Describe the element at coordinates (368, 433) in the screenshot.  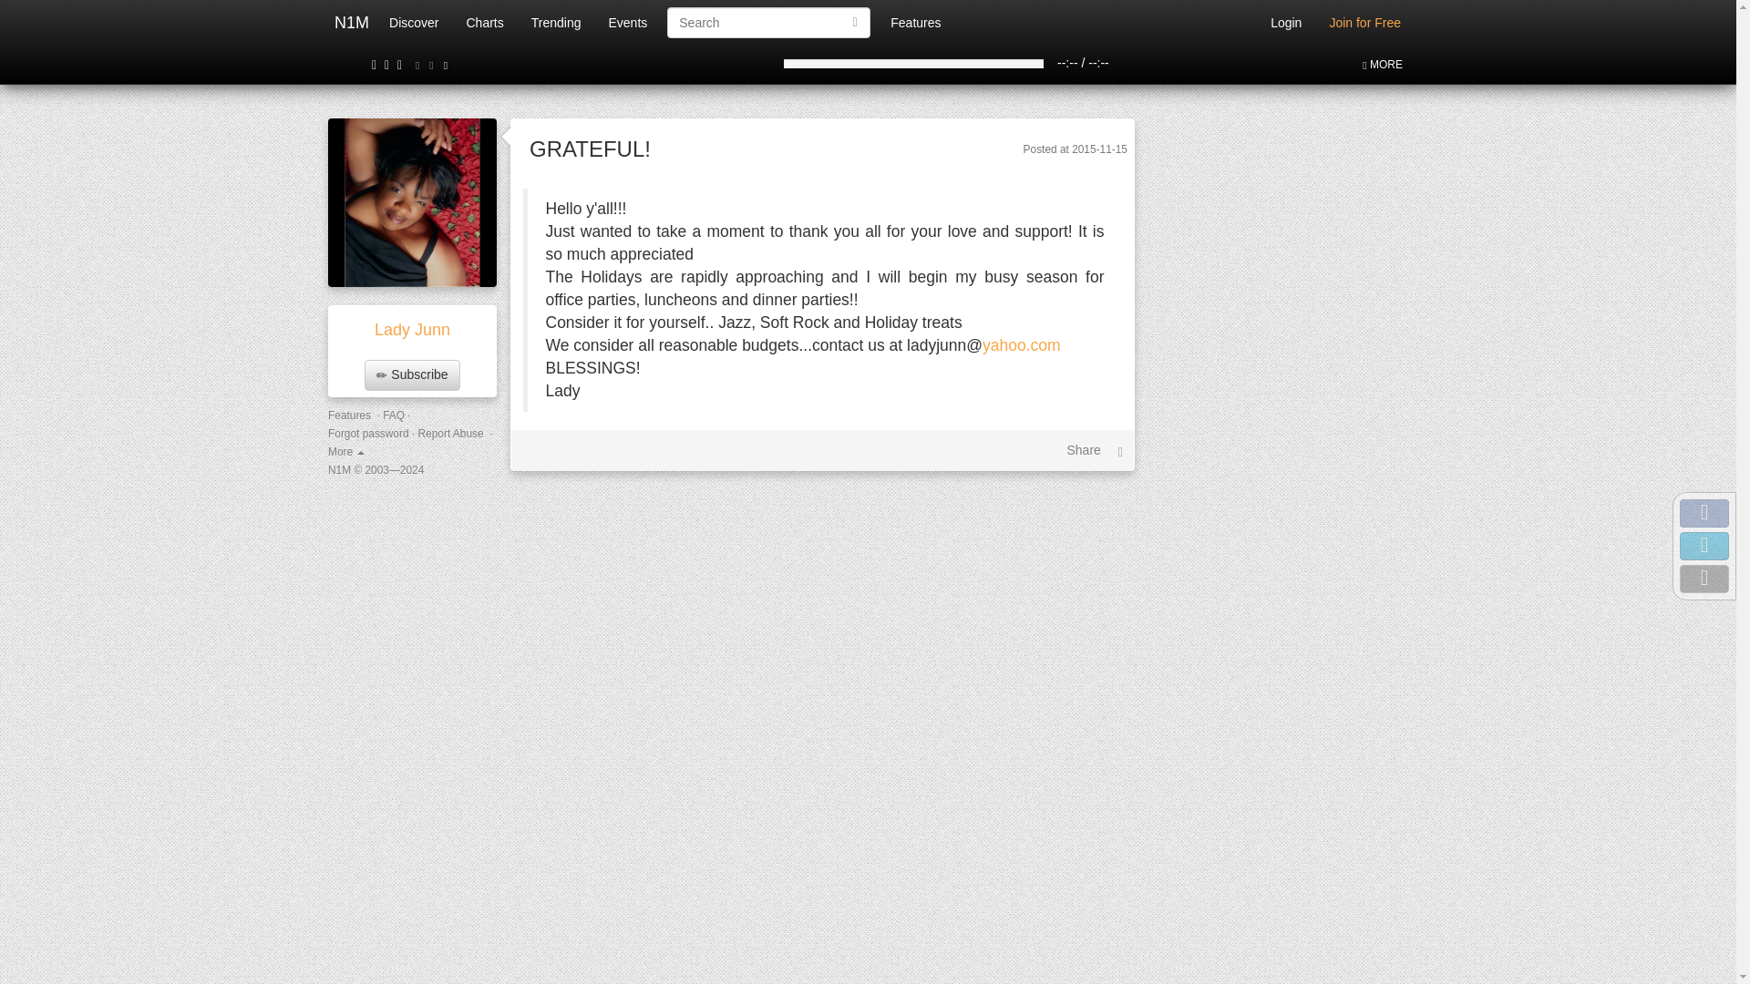
I see `Forgot password` at that location.